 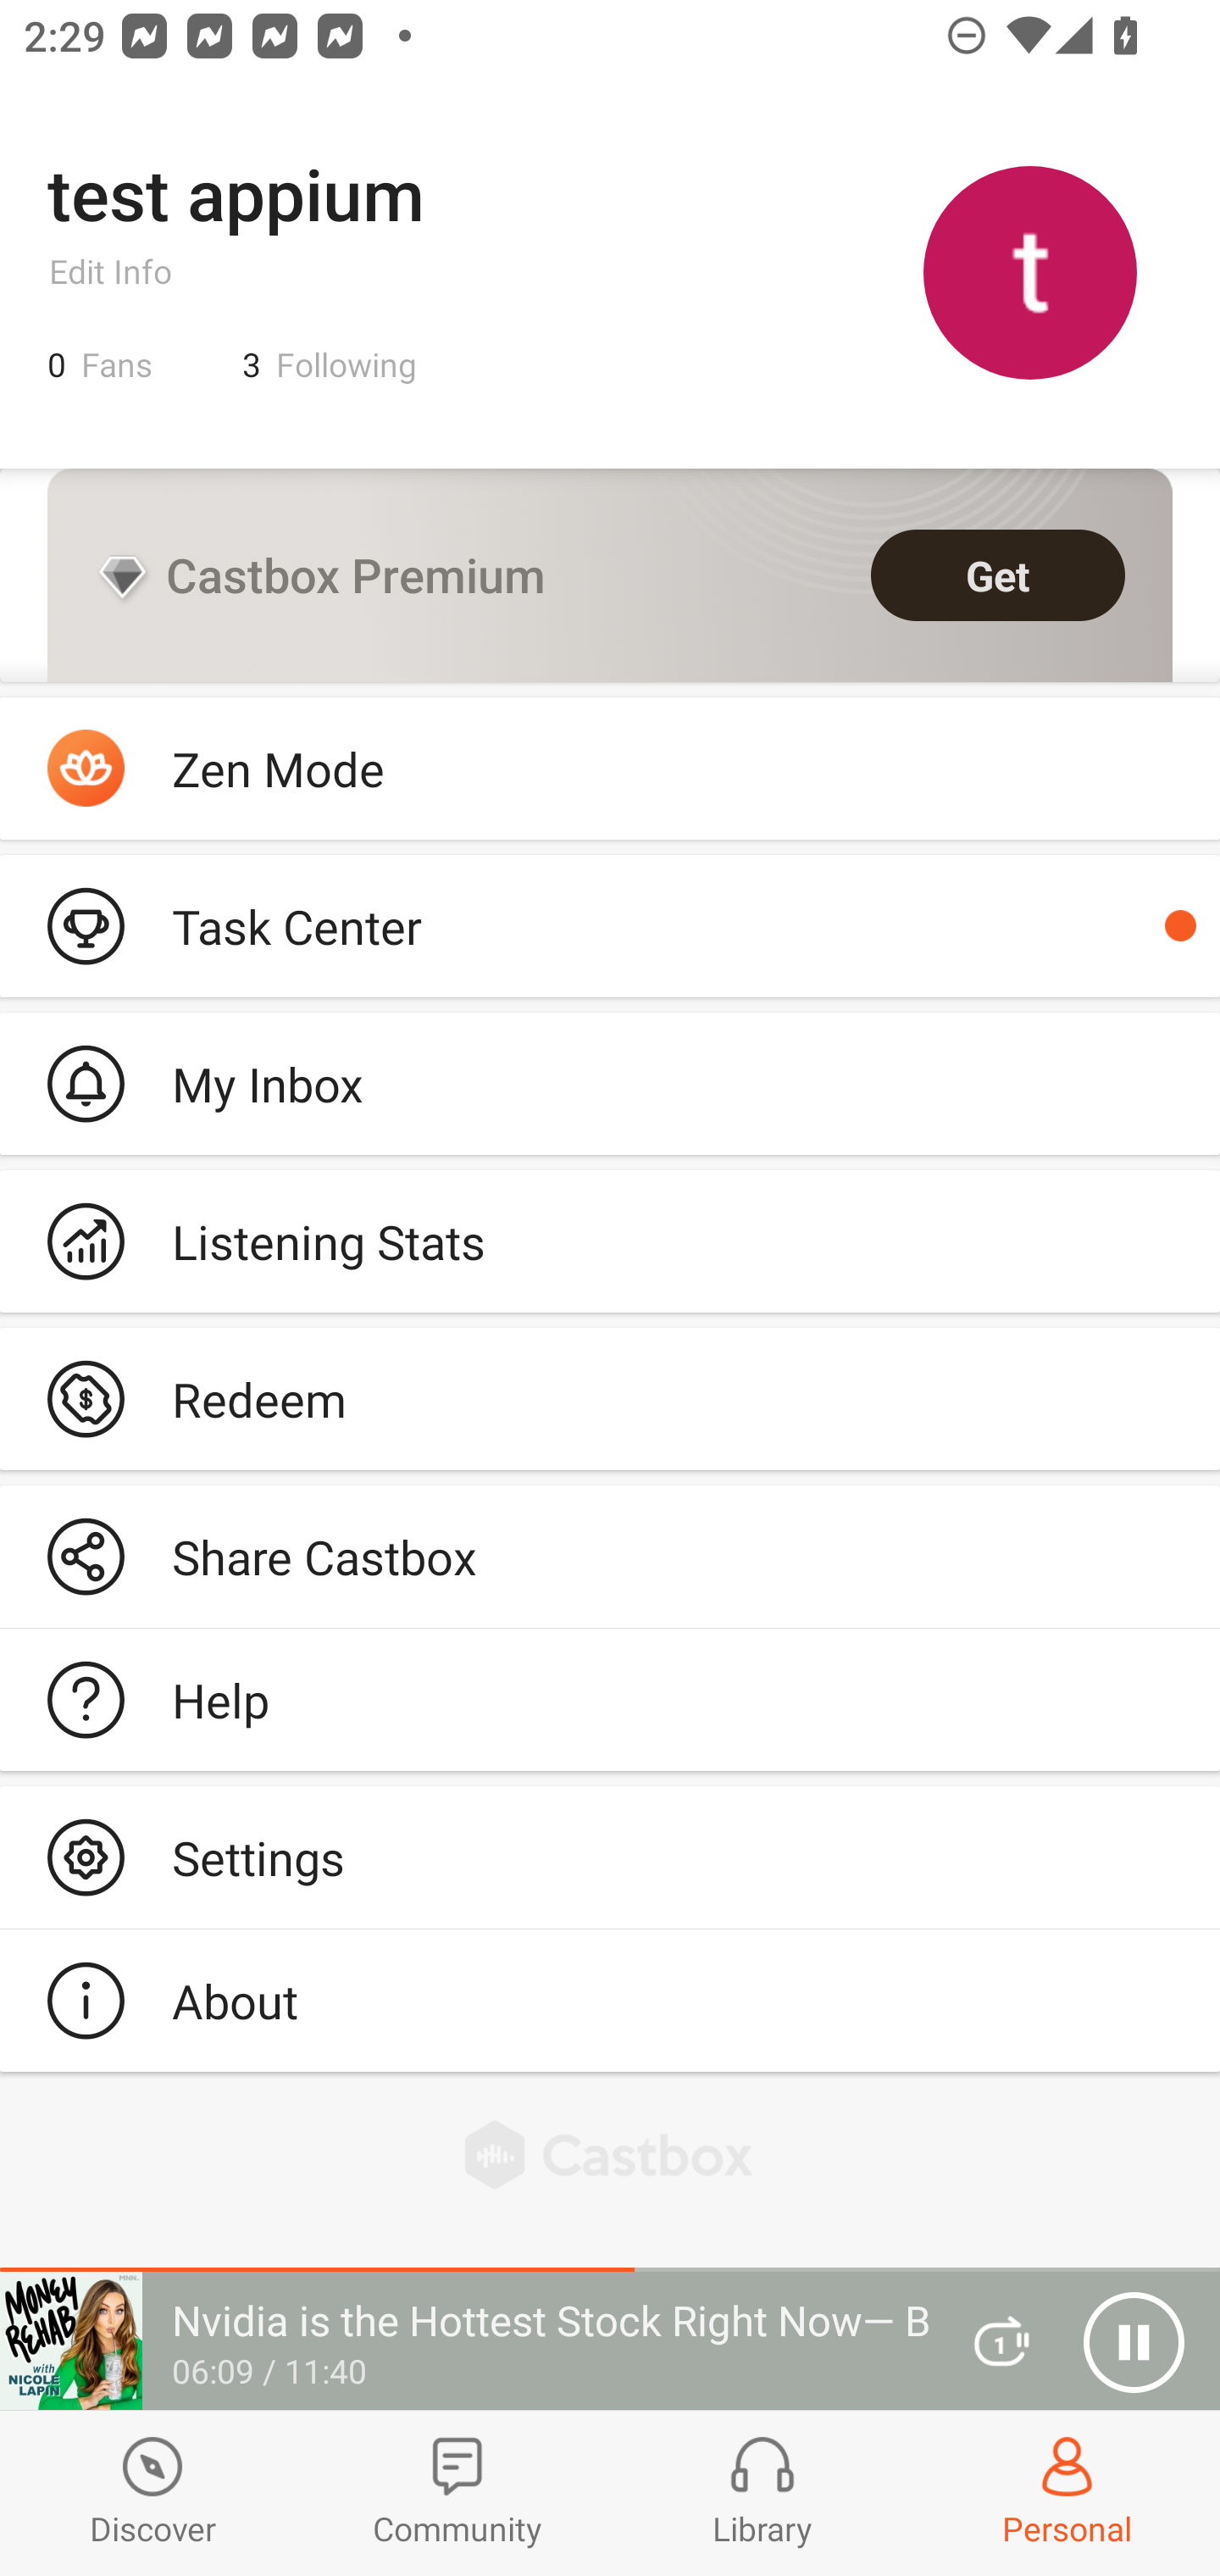 I want to click on  Listening Stats, so click(x=610, y=1241).